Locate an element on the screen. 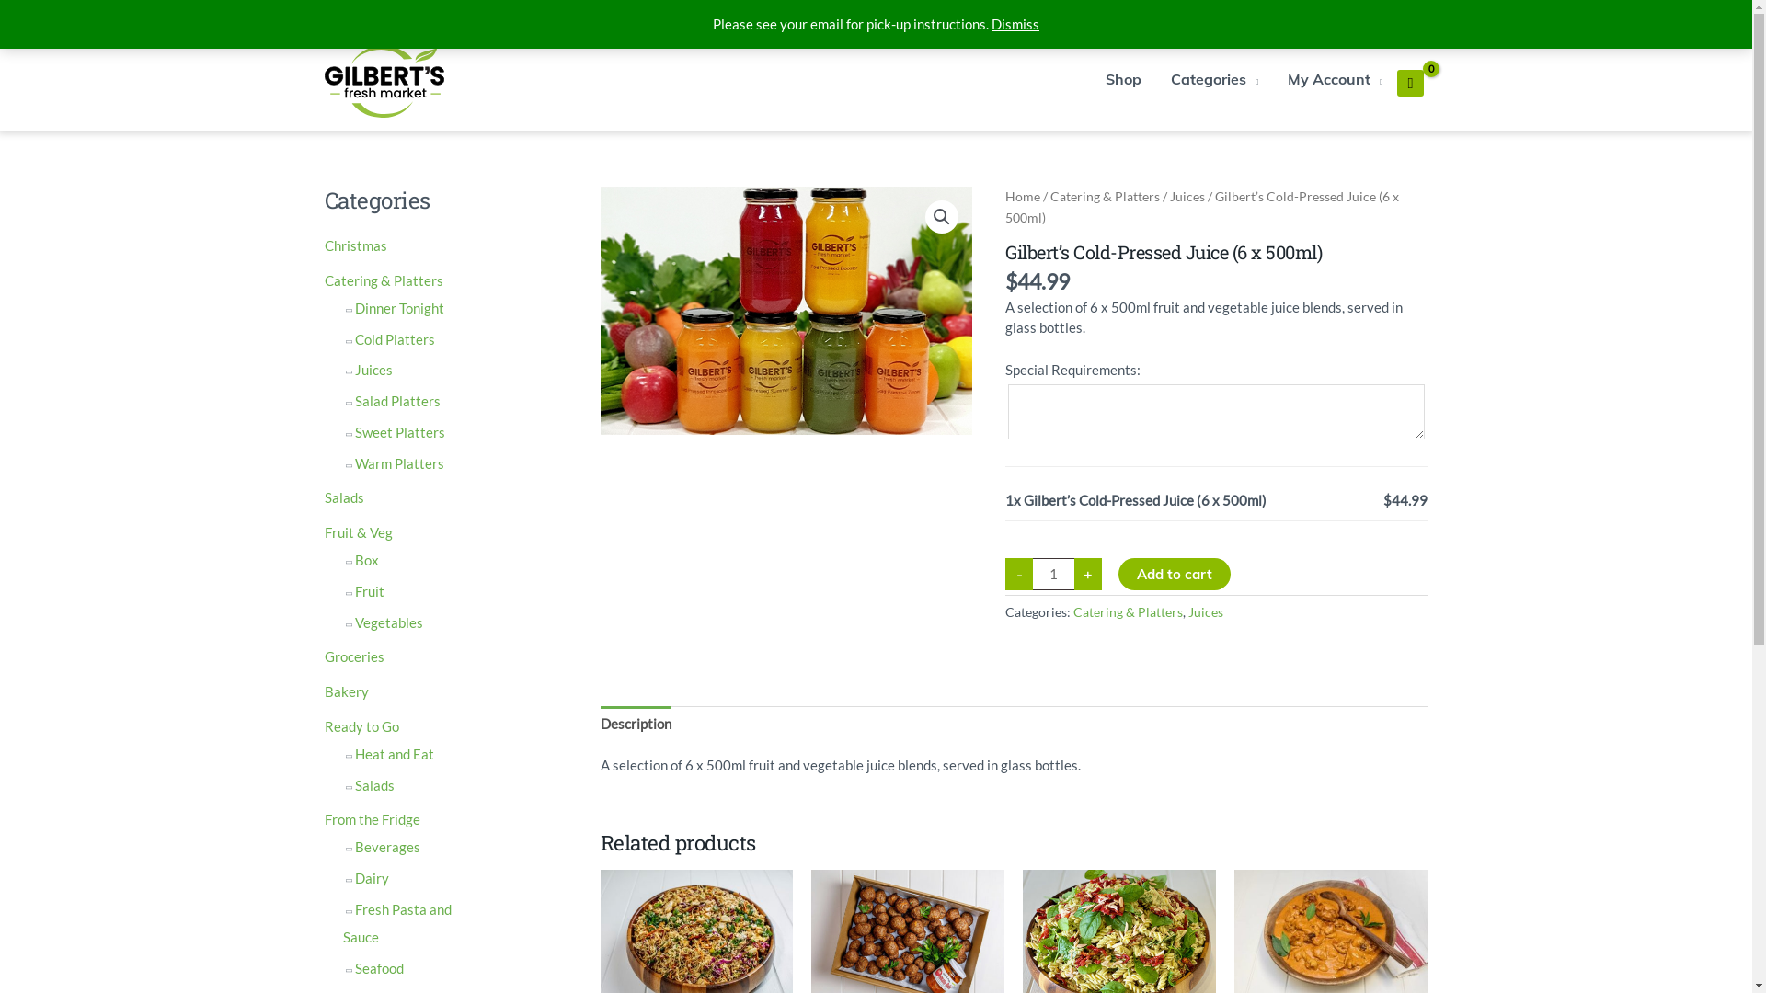 This screenshot has width=1766, height=993. From the Fridge is located at coordinates (372, 819).